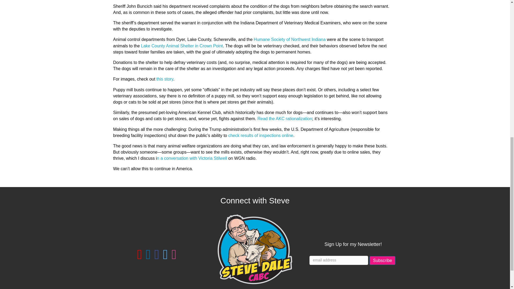 The height and width of the screenshot is (289, 514). What do you see at coordinates (165, 79) in the screenshot?
I see `this story` at bounding box center [165, 79].